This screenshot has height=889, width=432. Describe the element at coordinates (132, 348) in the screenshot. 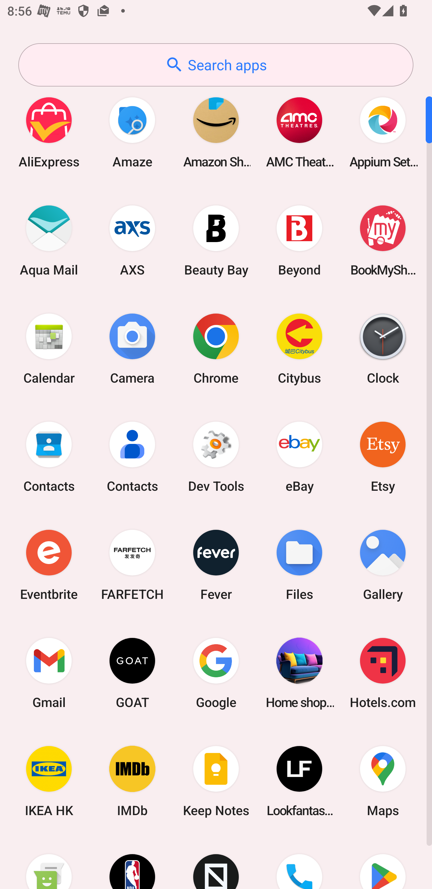

I see `Camera` at that location.